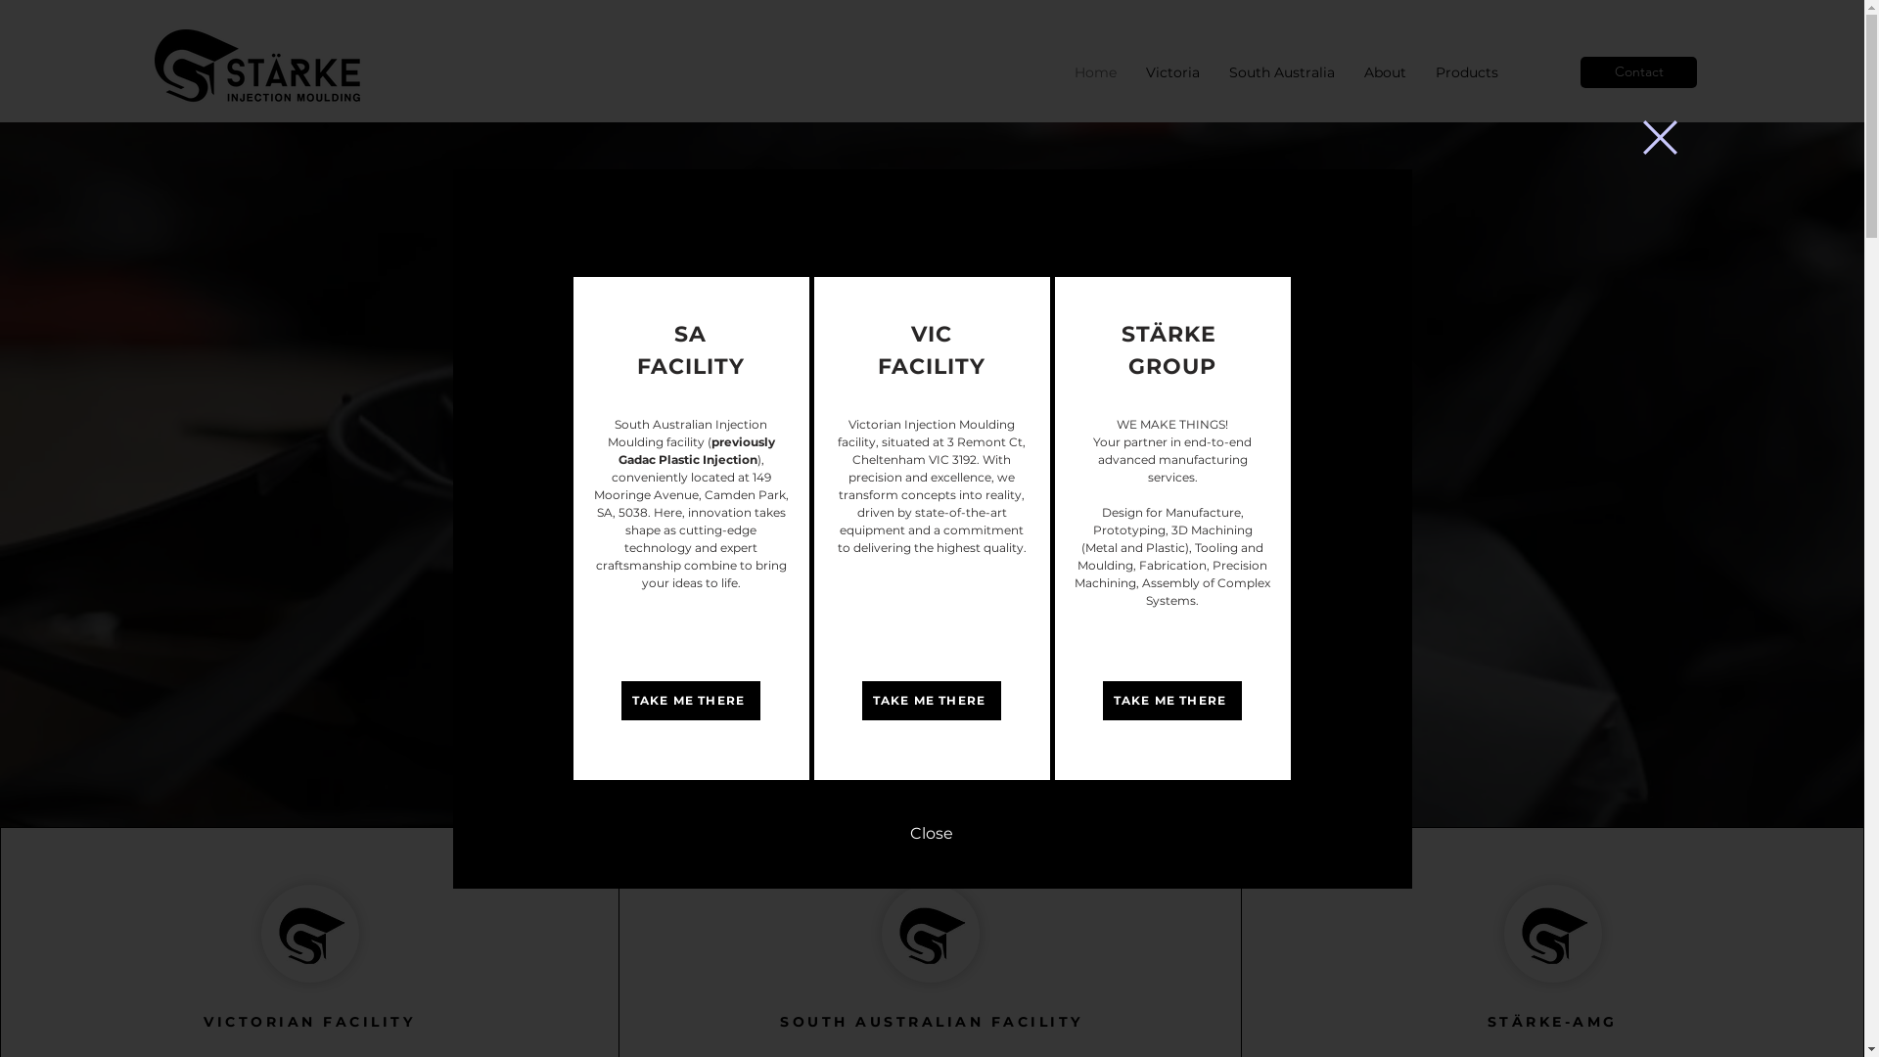  I want to click on About, so click(1386, 72).